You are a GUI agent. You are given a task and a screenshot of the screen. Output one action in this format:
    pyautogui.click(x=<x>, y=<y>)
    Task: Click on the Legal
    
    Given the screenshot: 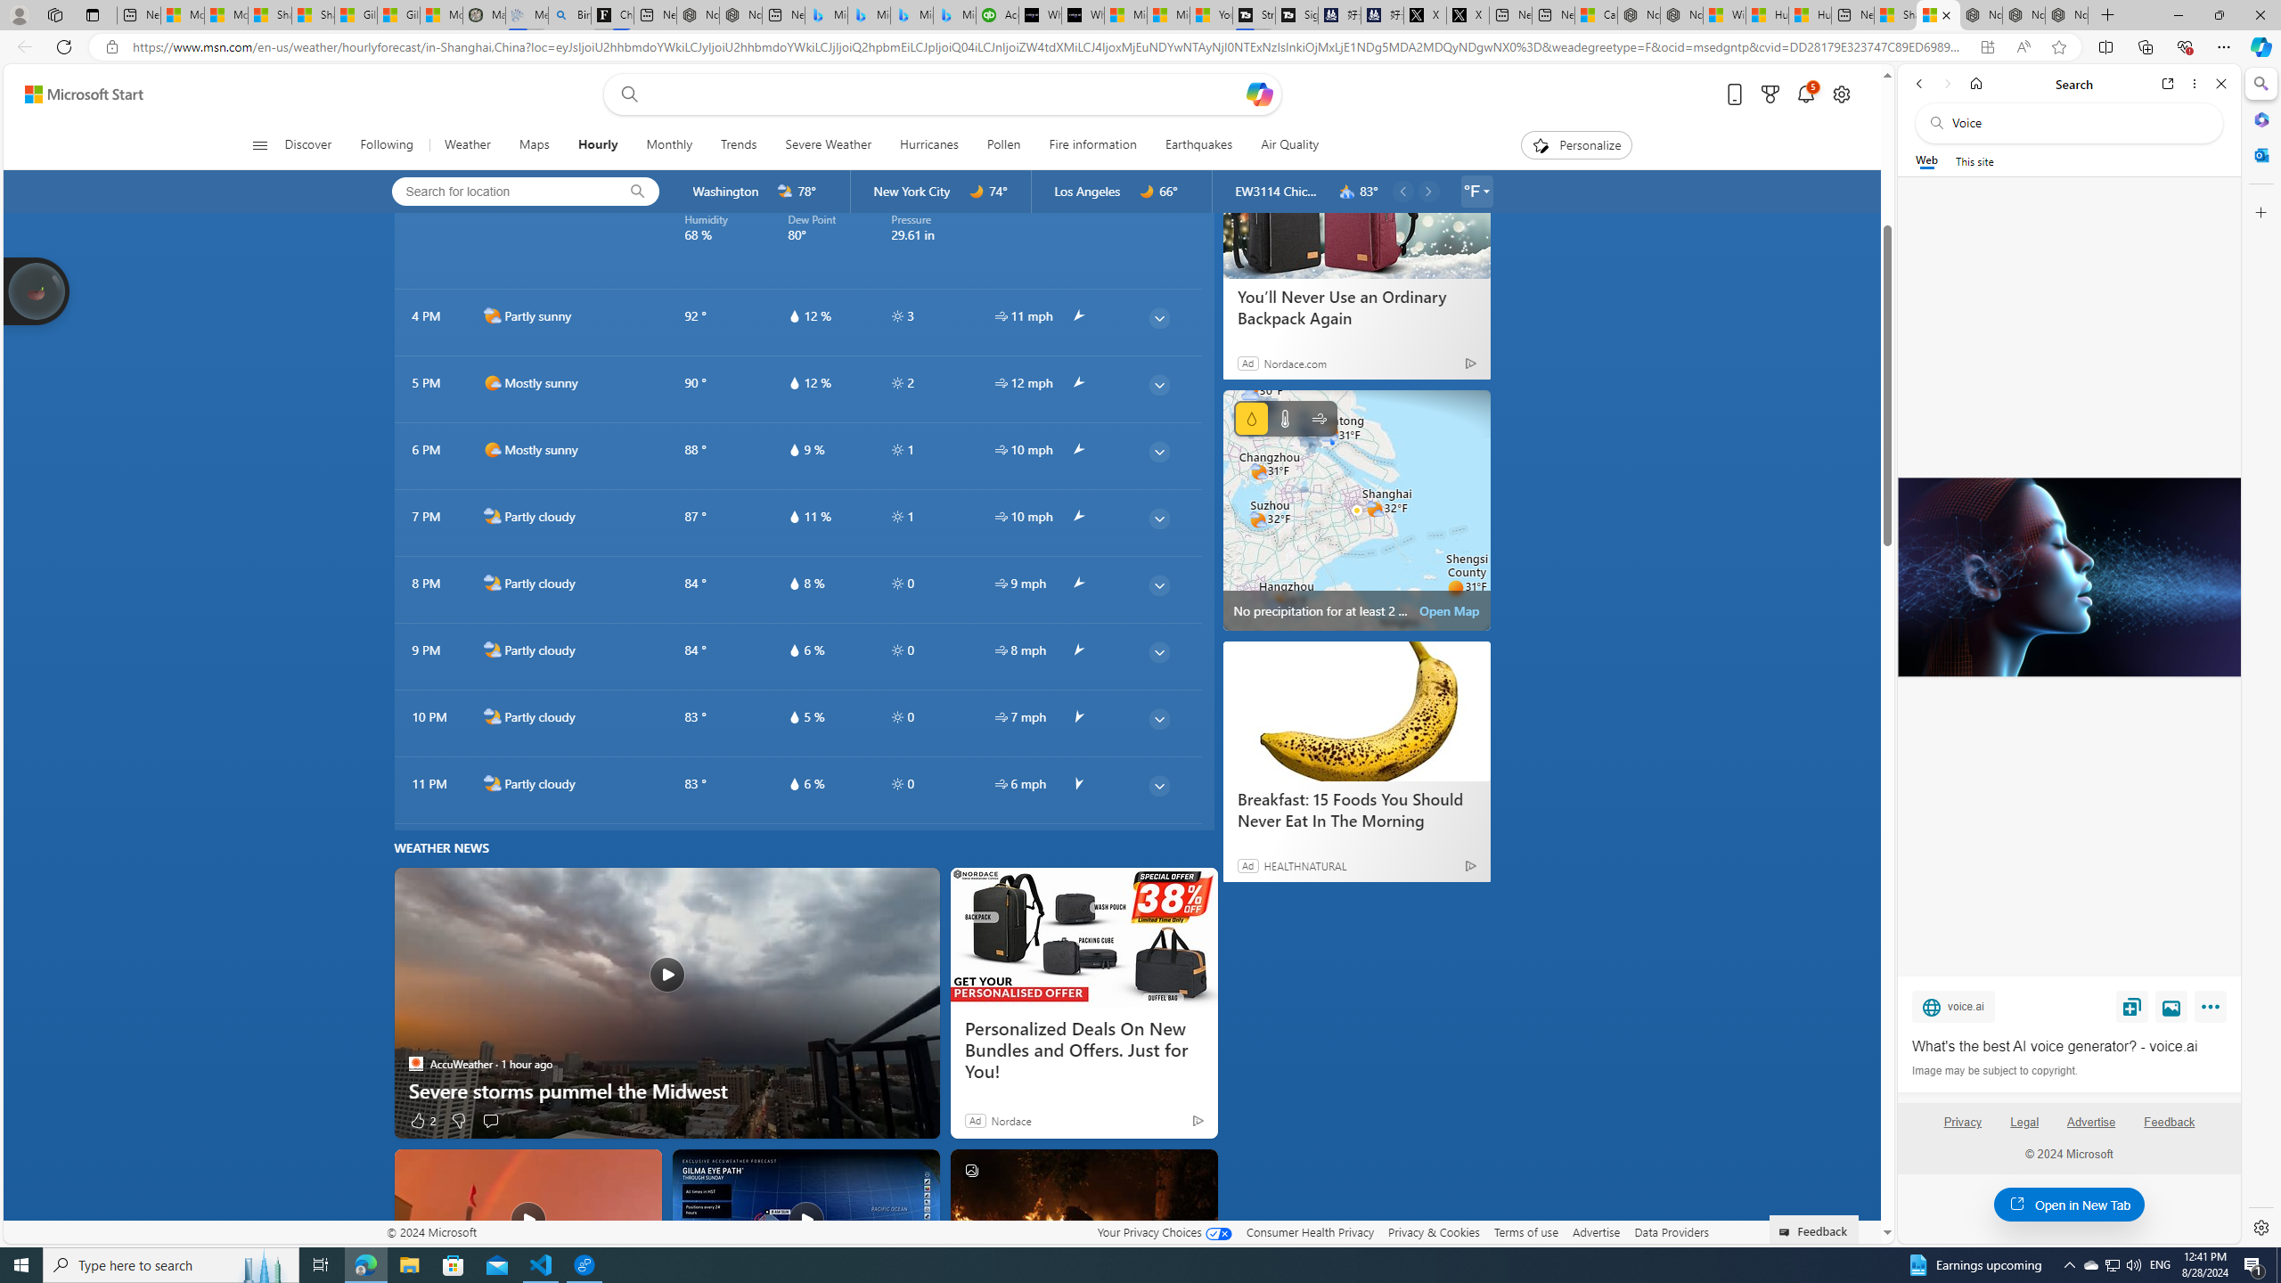 What is the action you would take?
    pyautogui.click(x=2024, y=1122)
    